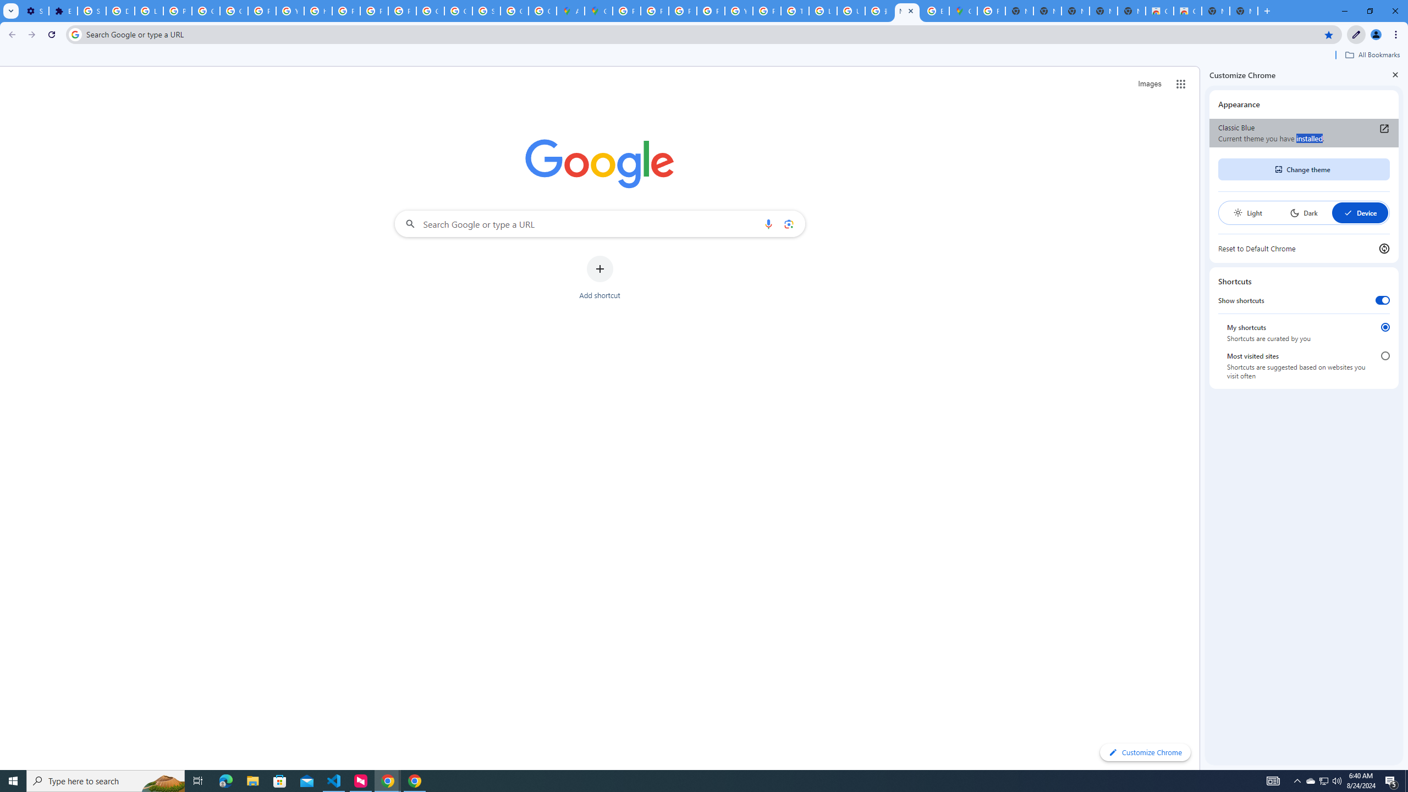 The width and height of the screenshot is (1408, 792). Describe the element at coordinates (738, 11) in the screenshot. I see `YouTube` at that location.